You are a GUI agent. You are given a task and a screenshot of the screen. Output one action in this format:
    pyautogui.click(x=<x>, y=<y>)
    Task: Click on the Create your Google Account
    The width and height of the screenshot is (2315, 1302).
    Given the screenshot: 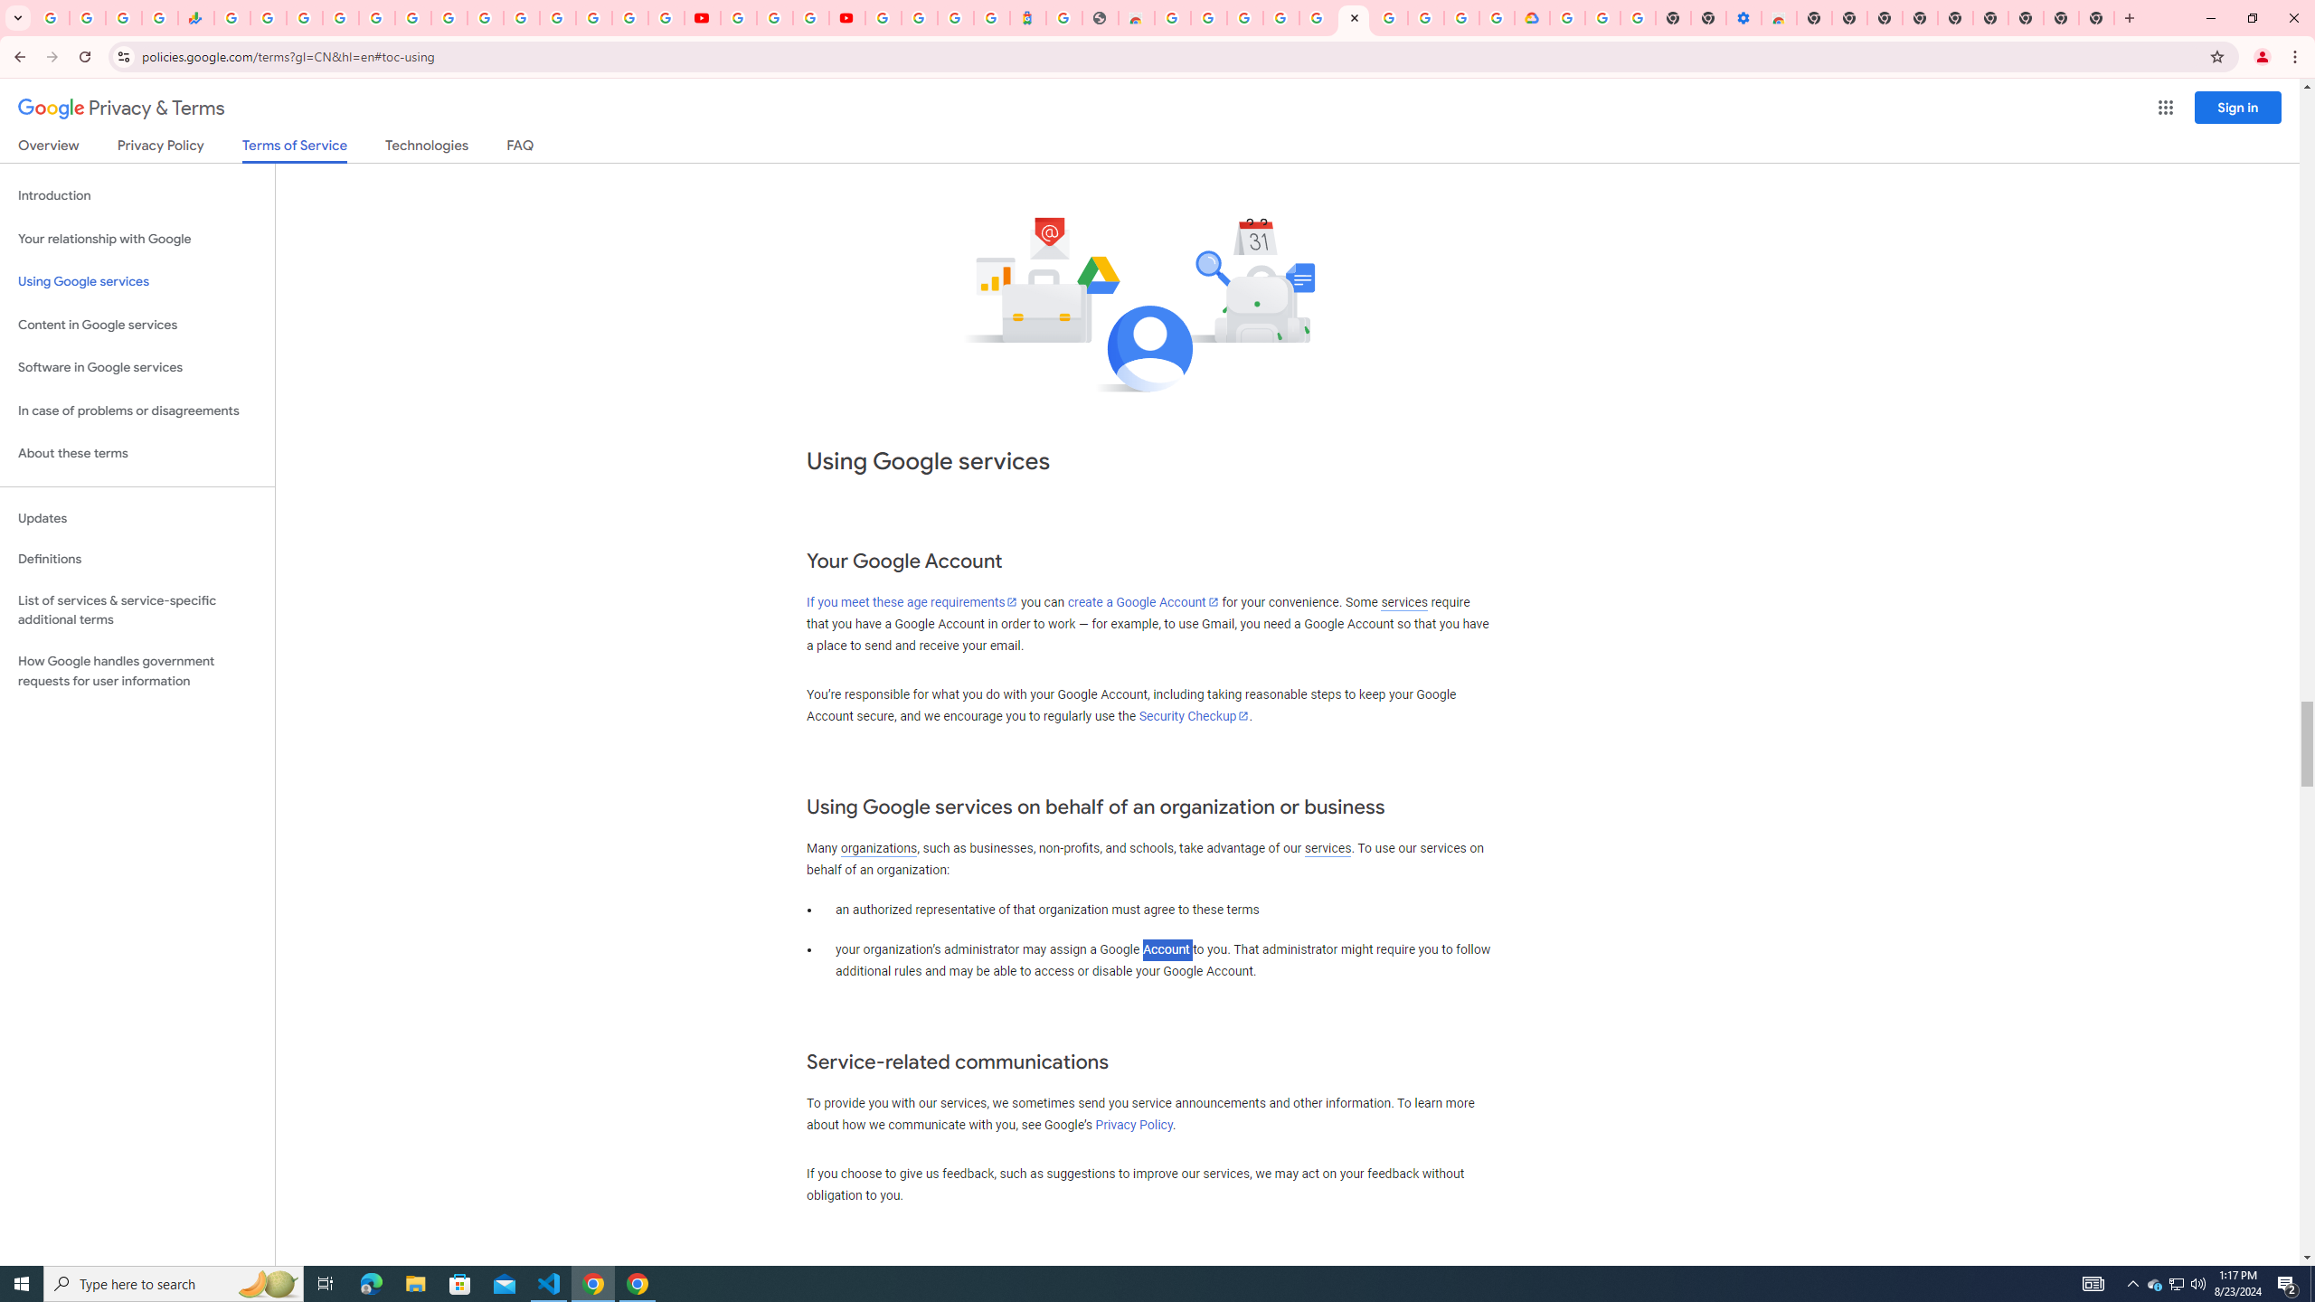 What is the action you would take?
    pyautogui.click(x=1210, y=18)
    